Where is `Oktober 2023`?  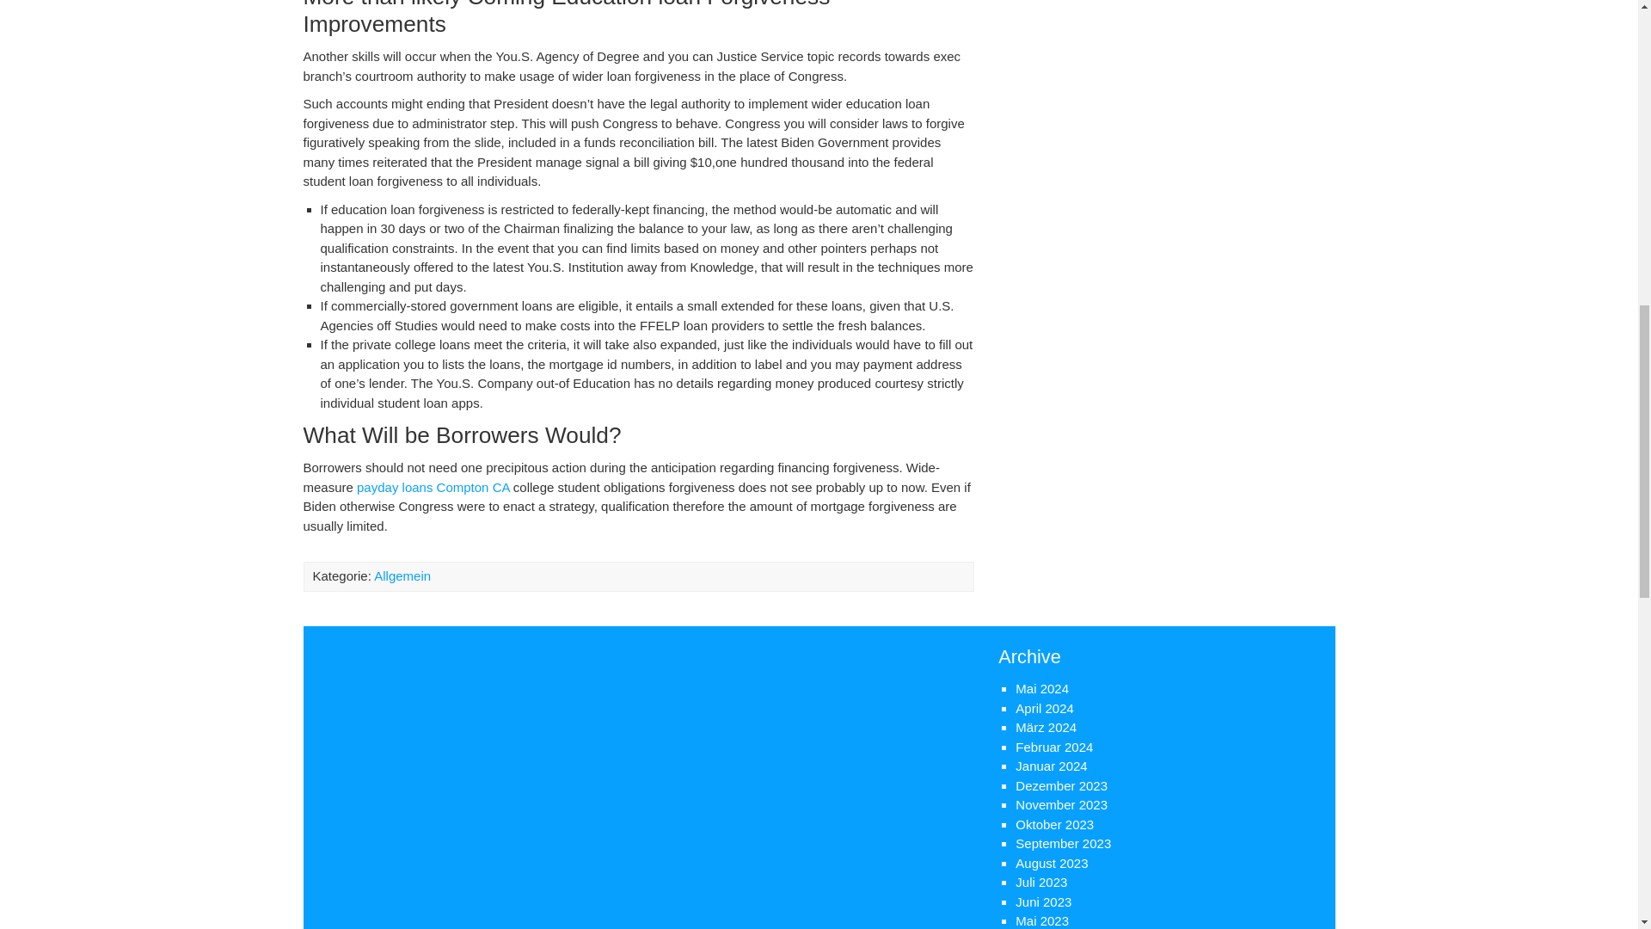 Oktober 2023 is located at coordinates (1054, 824).